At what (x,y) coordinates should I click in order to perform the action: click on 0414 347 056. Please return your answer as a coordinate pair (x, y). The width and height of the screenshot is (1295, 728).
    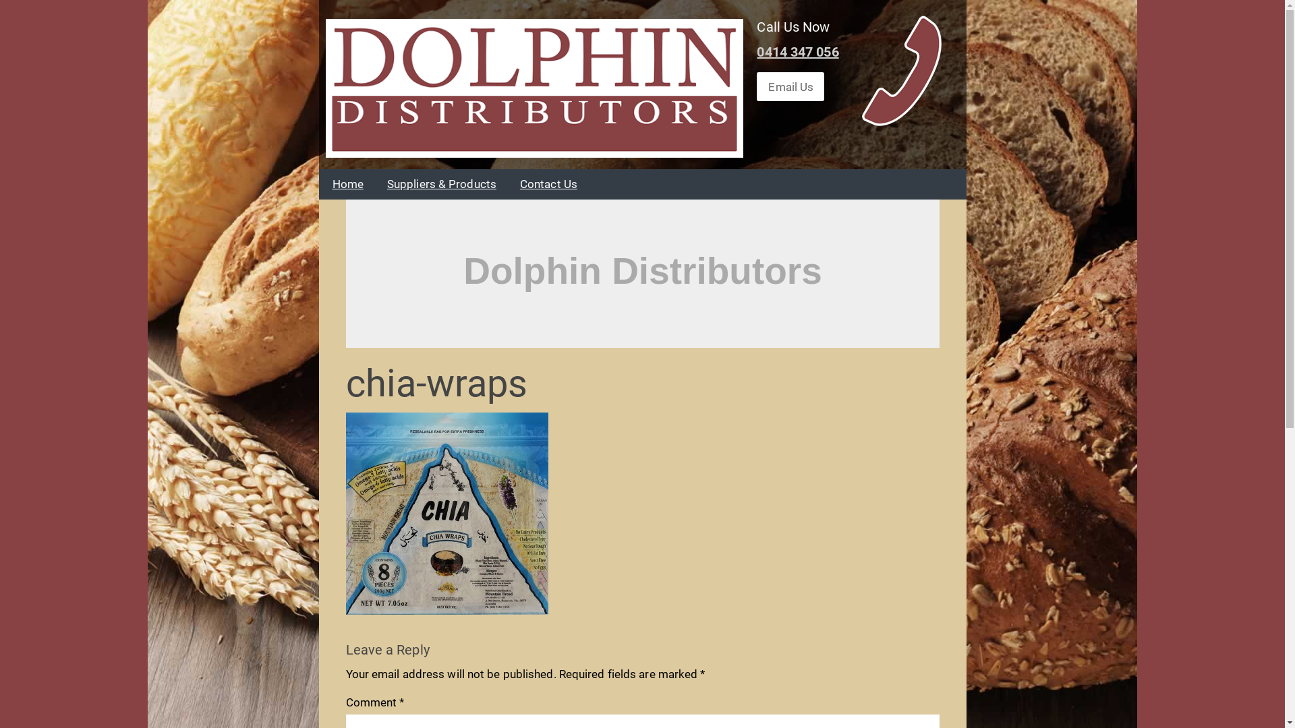
    Looking at the image, I should click on (797, 51).